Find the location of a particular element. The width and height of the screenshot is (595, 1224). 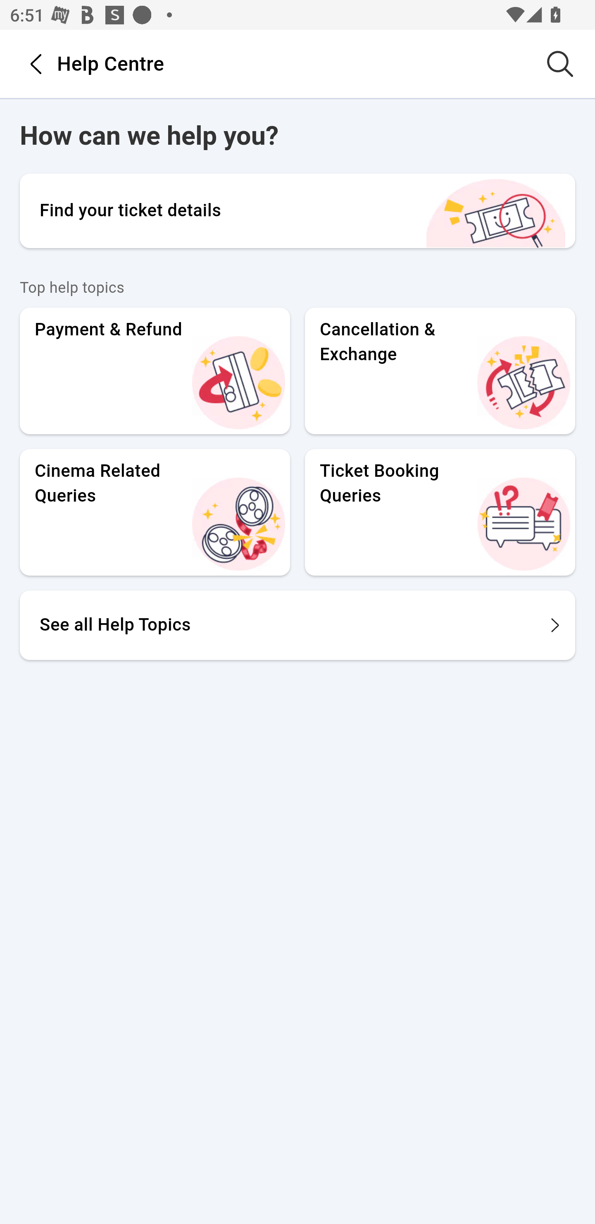

Payment & Refund card is located at coordinates (155, 370).